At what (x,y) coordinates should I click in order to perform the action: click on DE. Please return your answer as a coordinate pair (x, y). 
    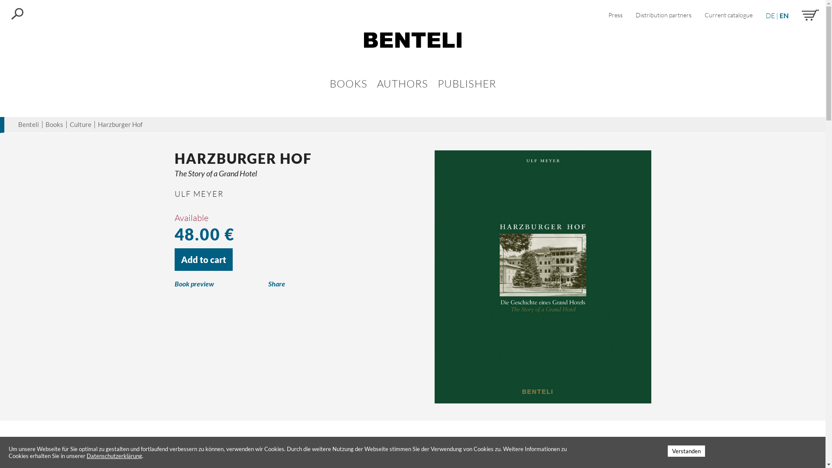
    Looking at the image, I should click on (770, 16).